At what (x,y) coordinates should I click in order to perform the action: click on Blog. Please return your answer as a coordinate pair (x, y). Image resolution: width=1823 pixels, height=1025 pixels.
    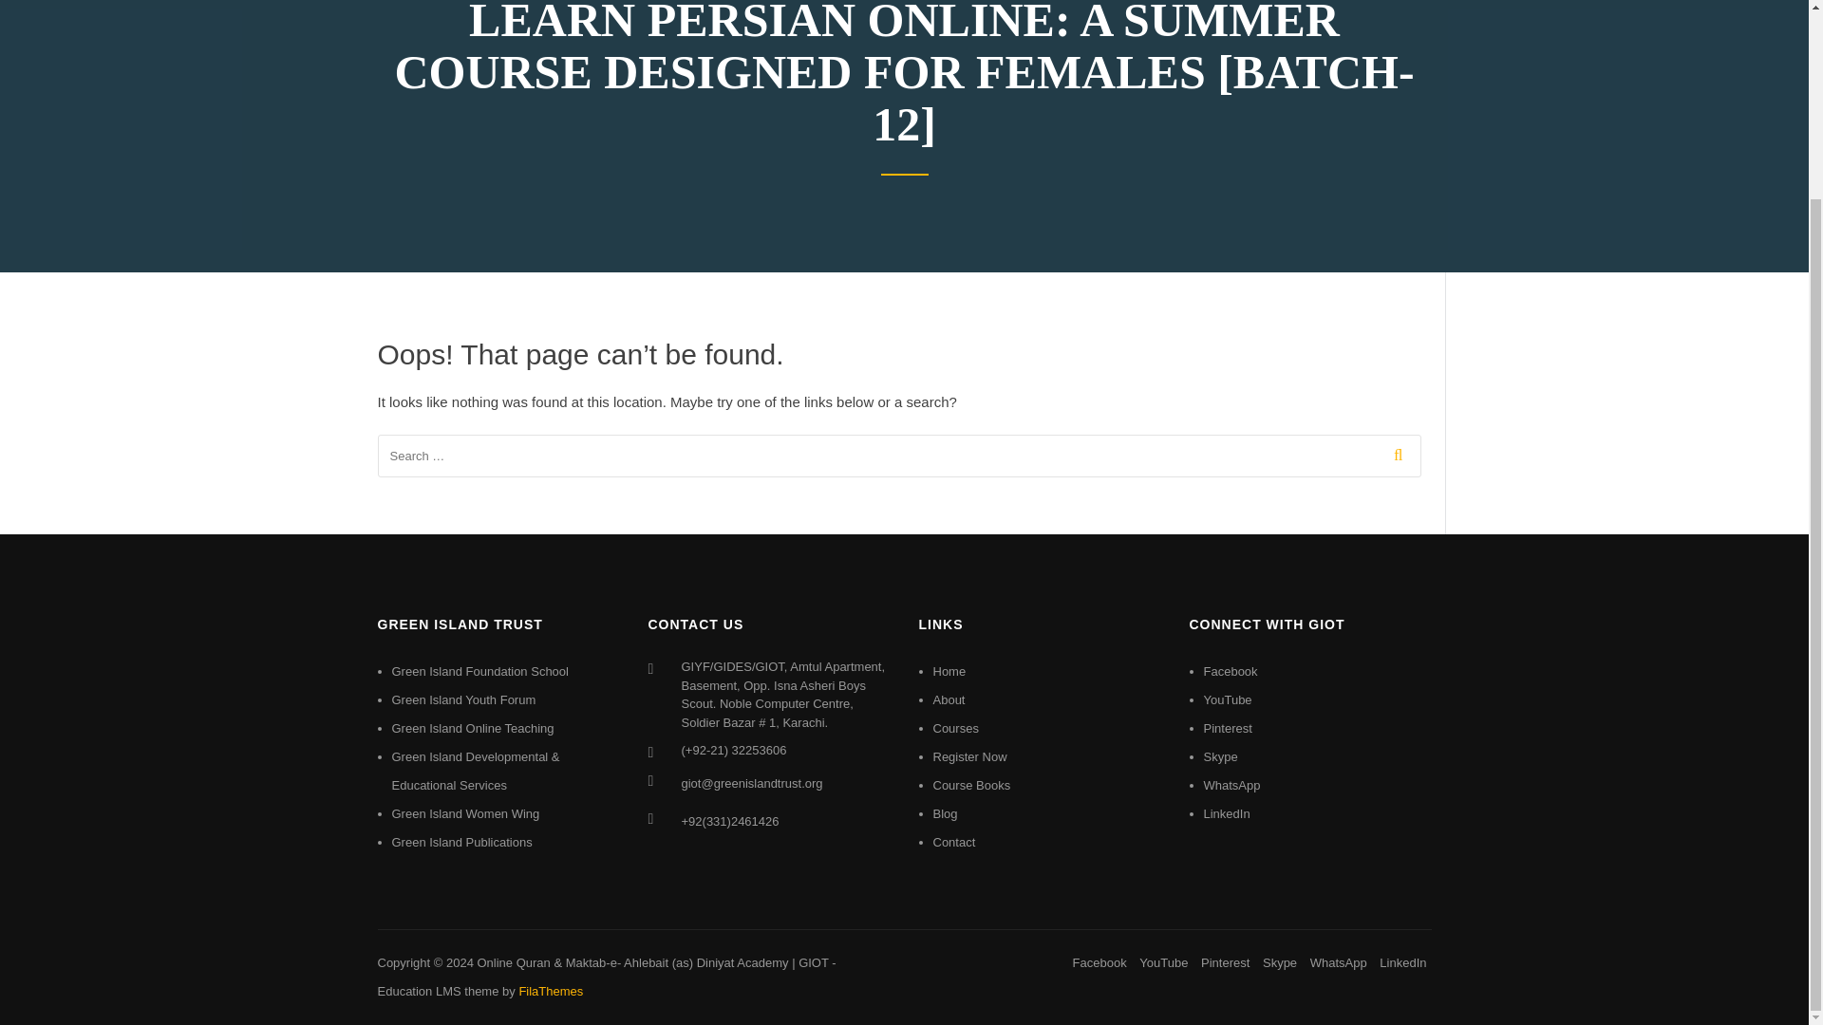
    Looking at the image, I should click on (944, 813).